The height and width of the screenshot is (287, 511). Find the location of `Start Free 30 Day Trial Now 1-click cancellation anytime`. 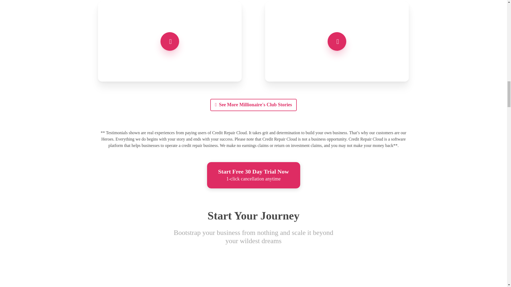

Start Free 30 Day Trial Now 1-click cancellation anytime is located at coordinates (253, 175).